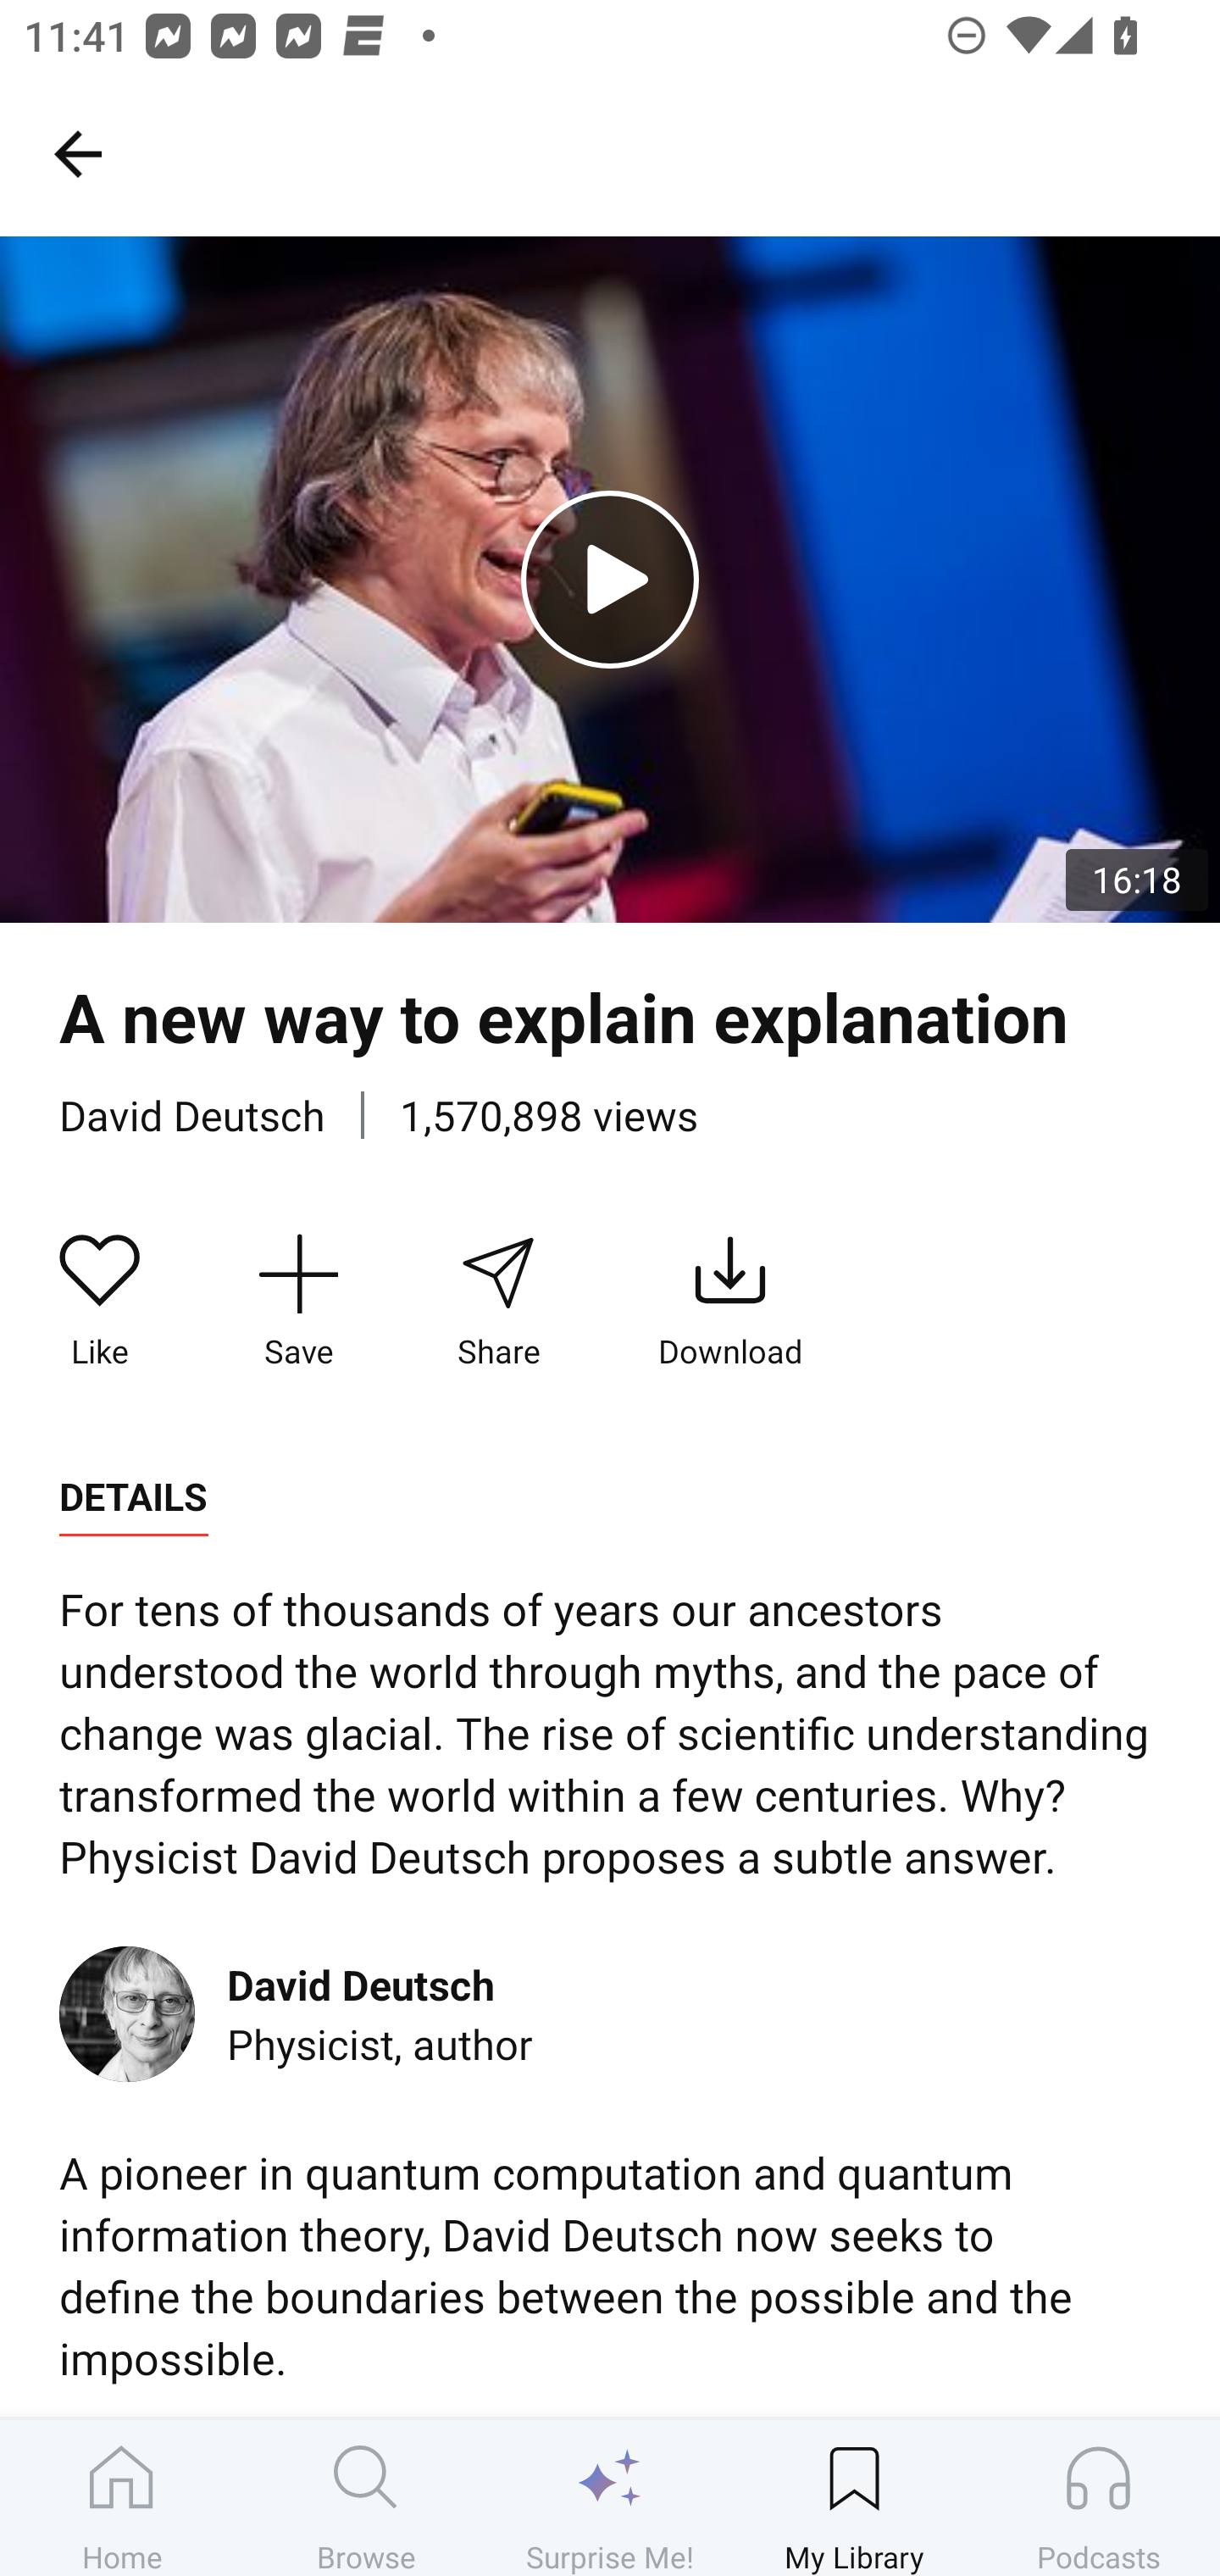  What do you see at coordinates (133, 1497) in the screenshot?
I see `DETAILS` at bounding box center [133, 1497].